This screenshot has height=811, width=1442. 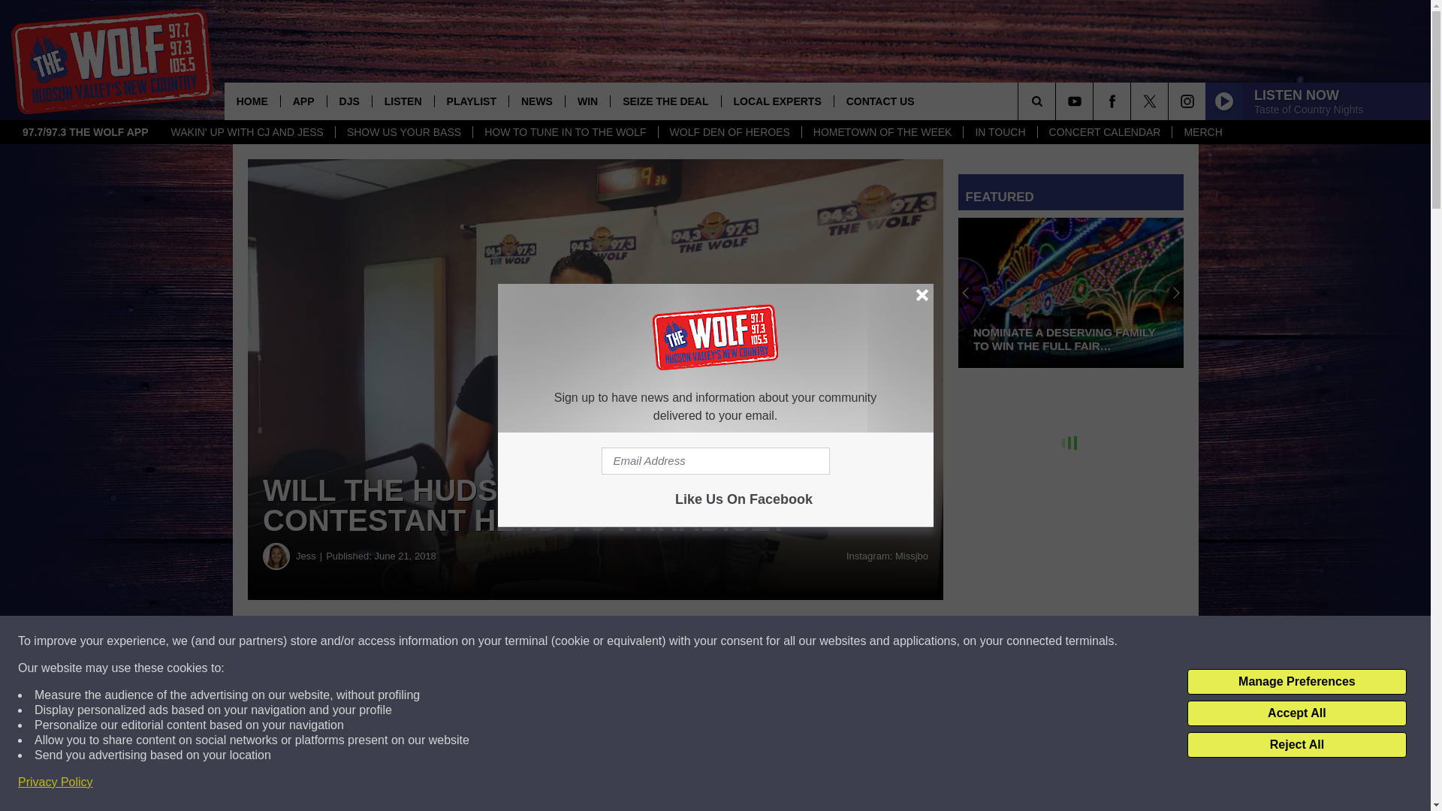 I want to click on DJS, so click(x=349, y=101).